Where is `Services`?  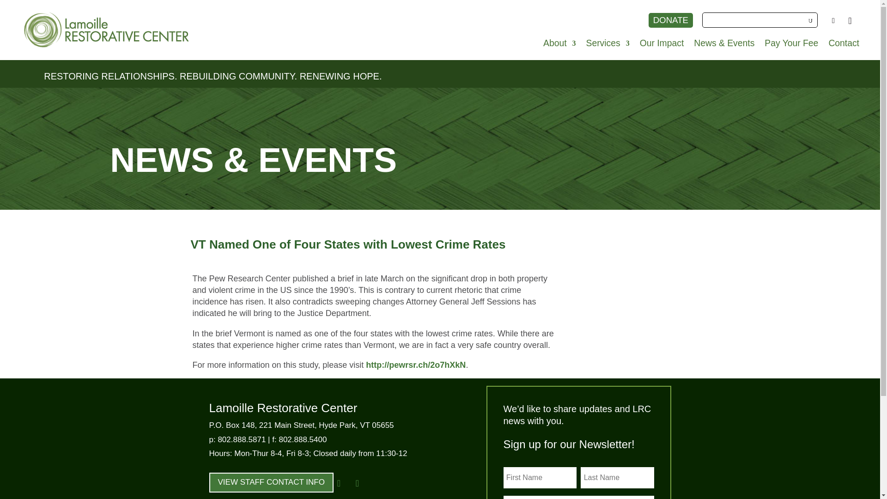 Services is located at coordinates (608, 45).